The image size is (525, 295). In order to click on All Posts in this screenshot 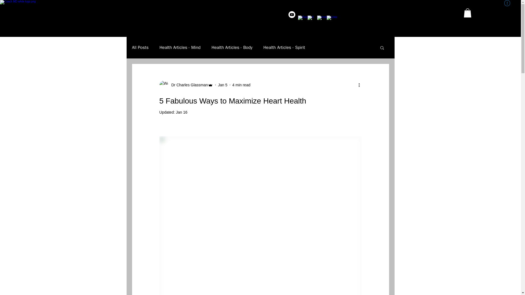, I will do `click(140, 48)`.